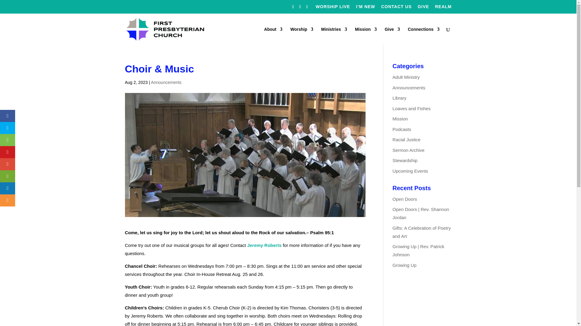  I want to click on Ministries, so click(334, 36).